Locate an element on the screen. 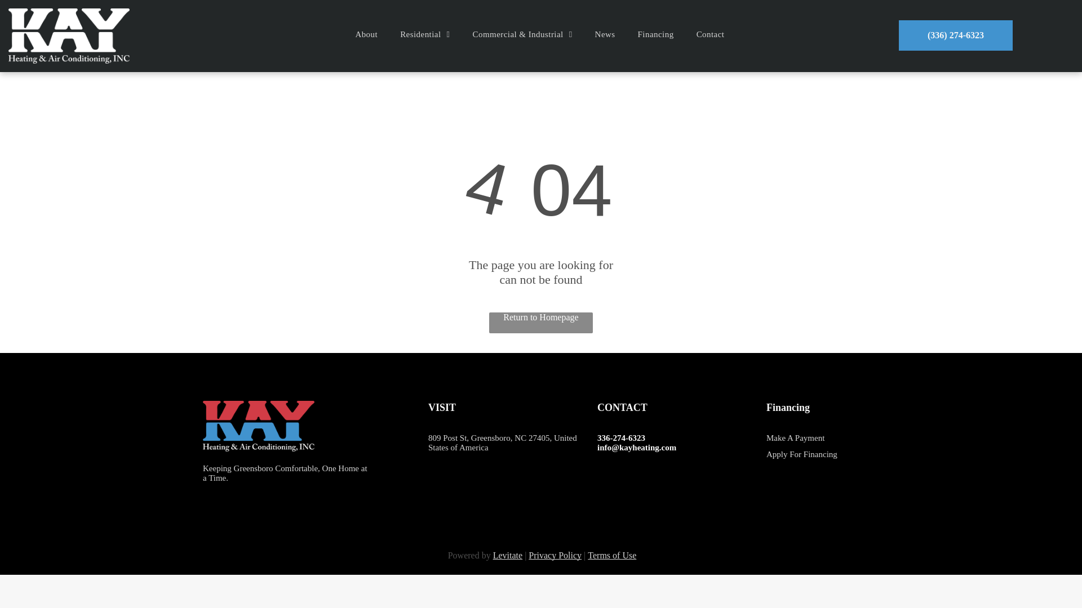 The width and height of the screenshot is (1082, 608). Privacy Policy is located at coordinates (555, 555).